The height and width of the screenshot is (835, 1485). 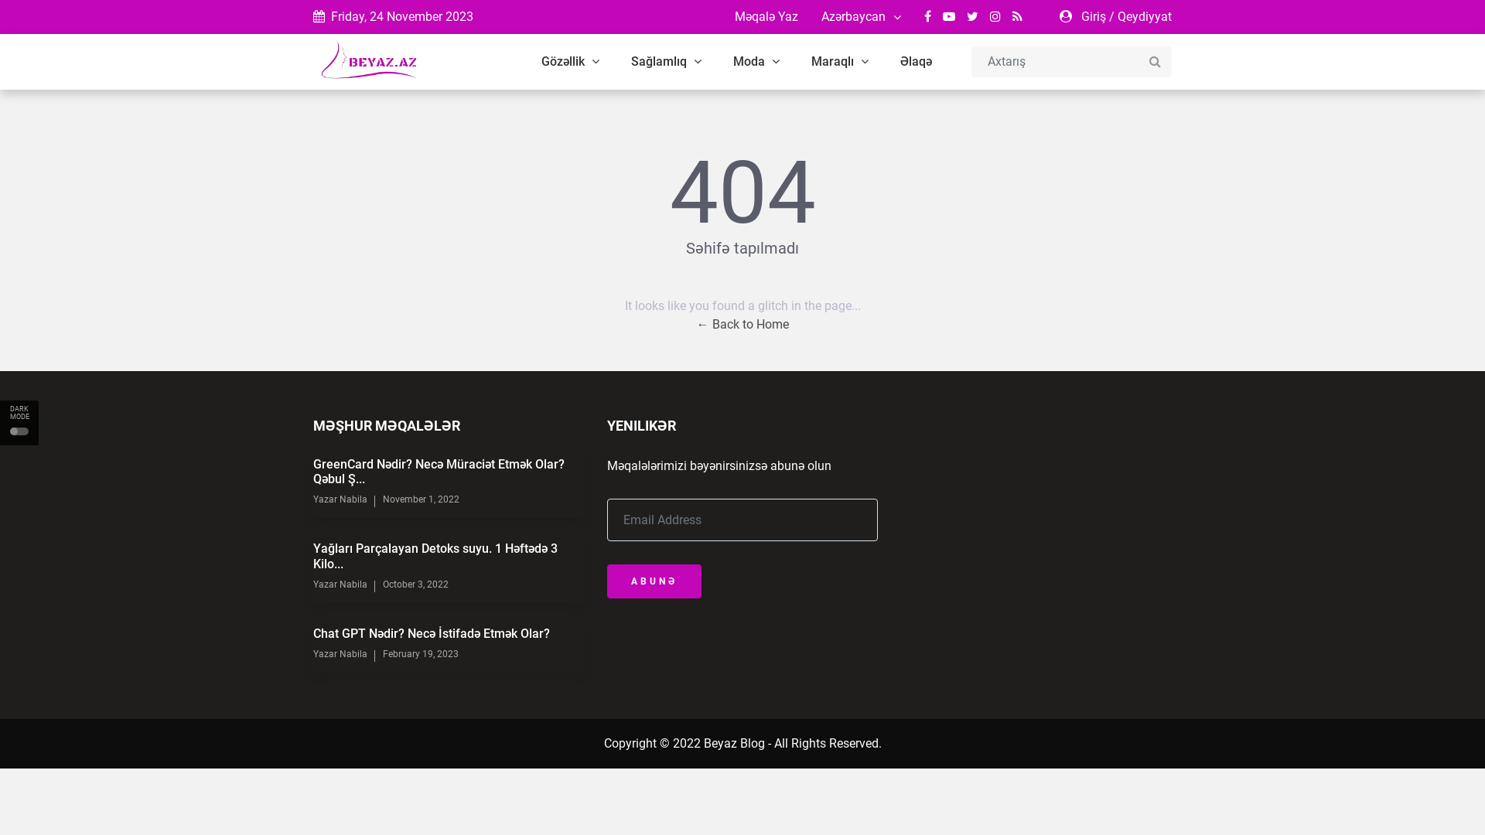 What do you see at coordinates (353, 499) in the screenshot?
I see `Nabila` at bounding box center [353, 499].